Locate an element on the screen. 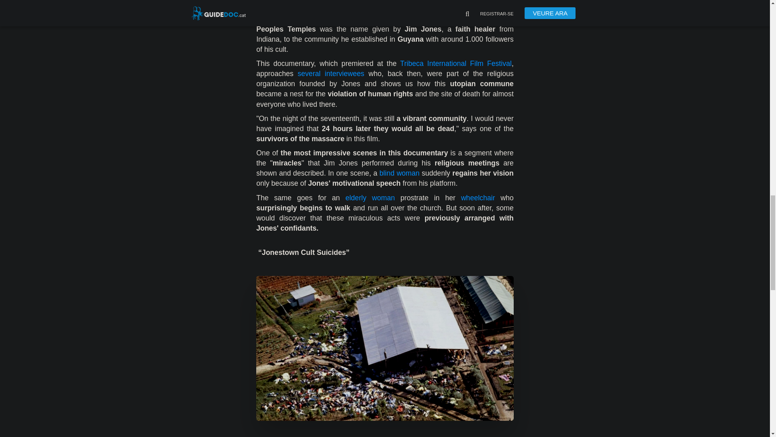  Tribeca International Film Festival is located at coordinates (456, 63).